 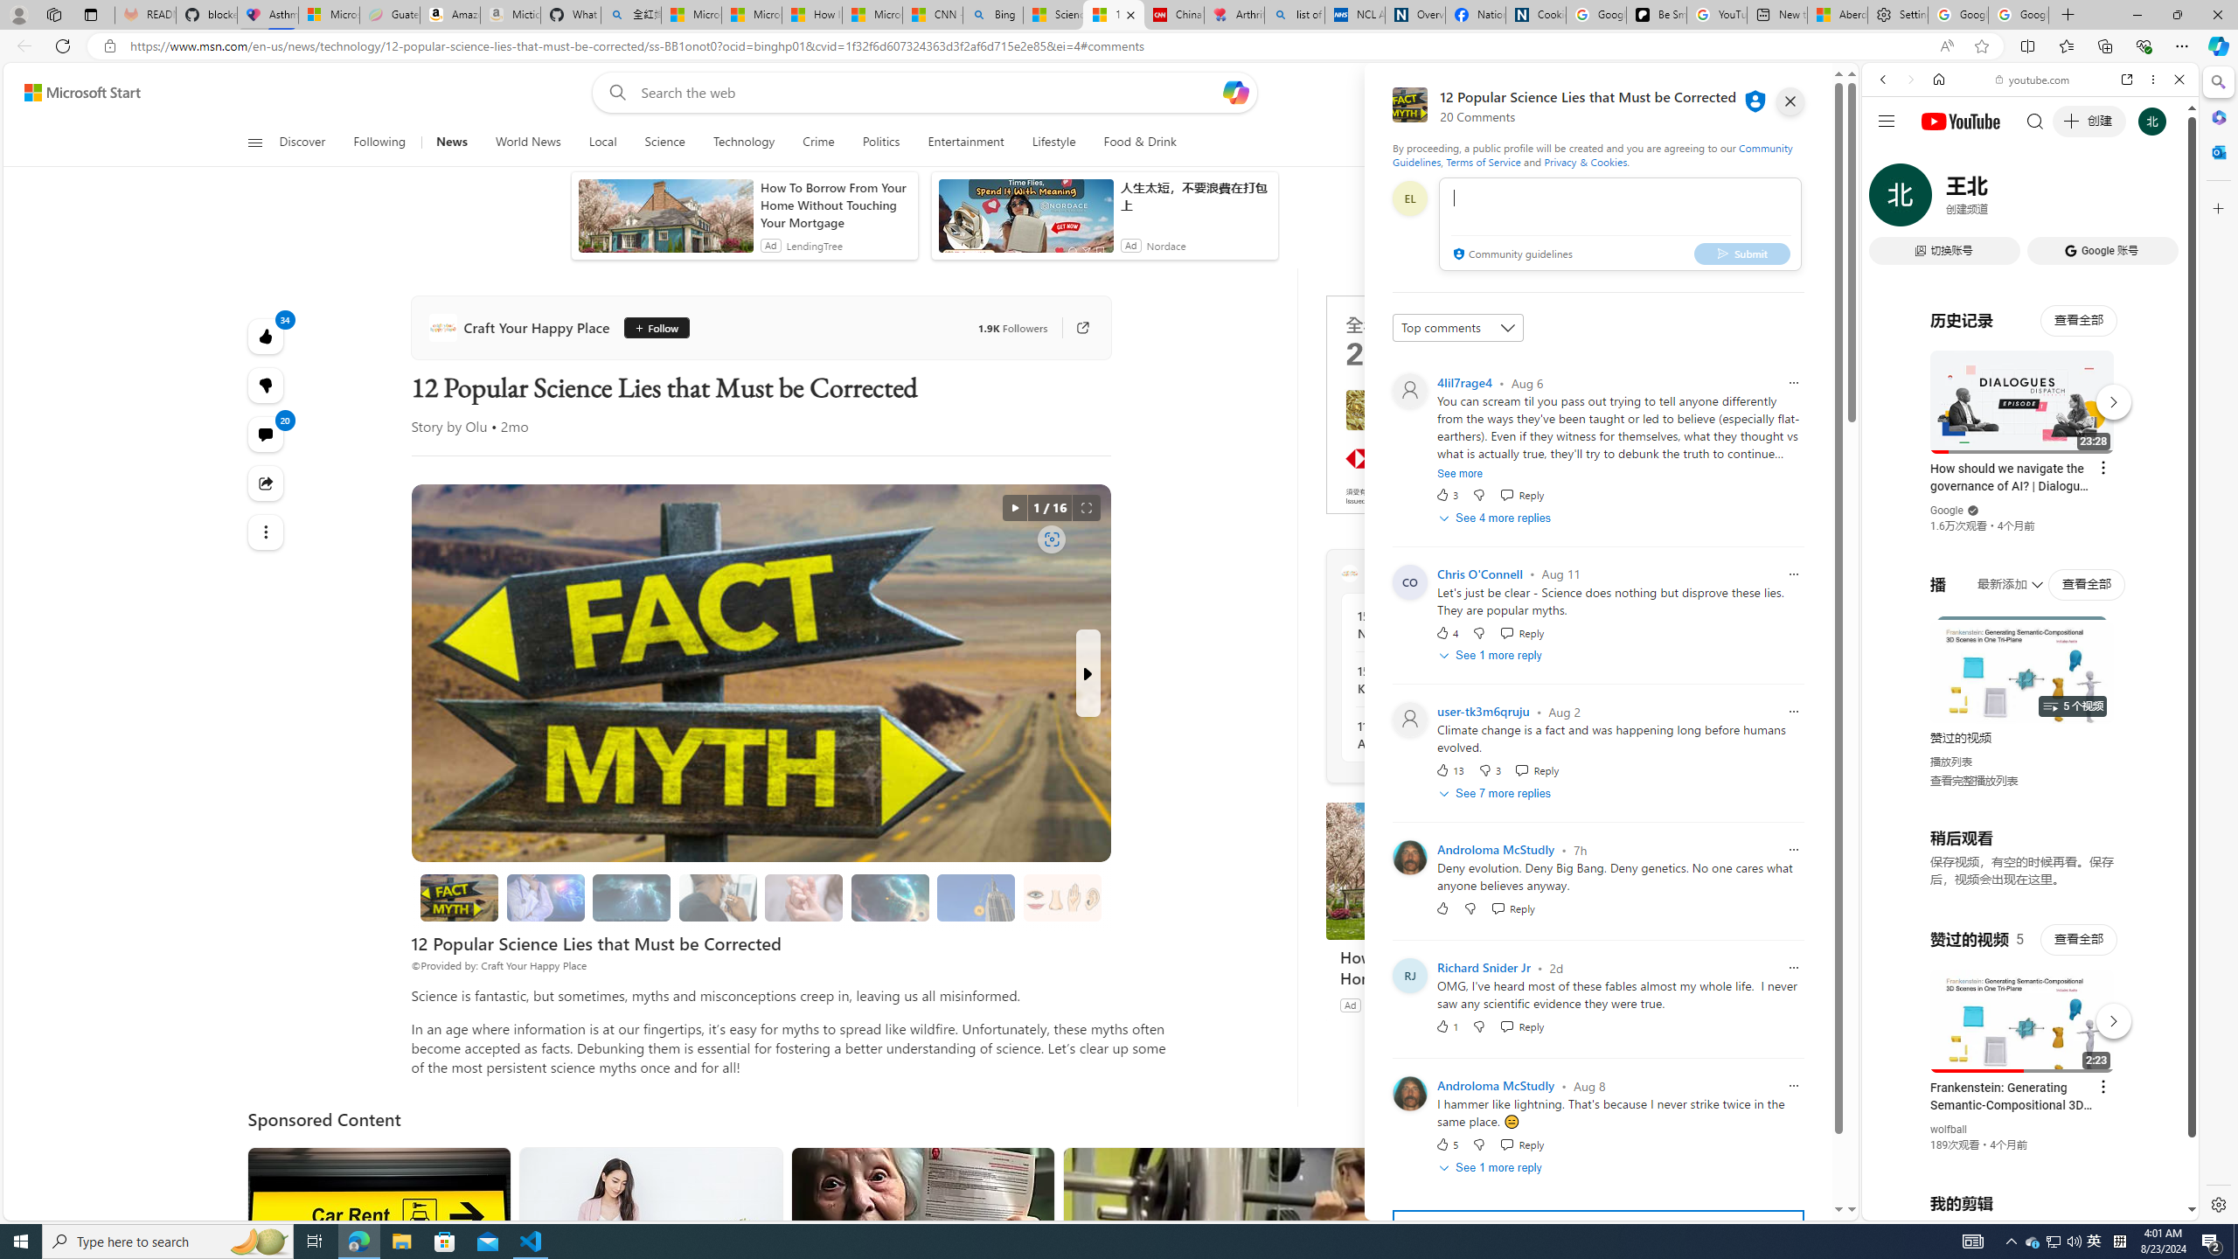 What do you see at coordinates (268, 15) in the screenshot?
I see `Asthma Inhalers: Names and Types` at bounding box center [268, 15].